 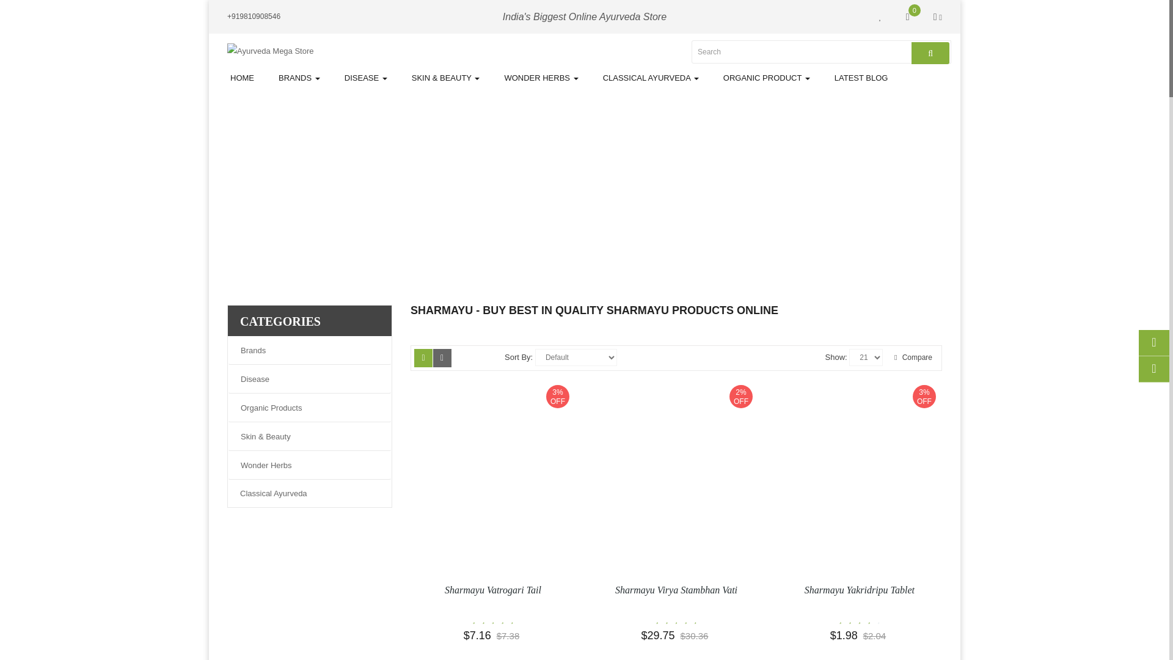 I want to click on Sharmayu Vatrogari Tail, so click(x=493, y=477).